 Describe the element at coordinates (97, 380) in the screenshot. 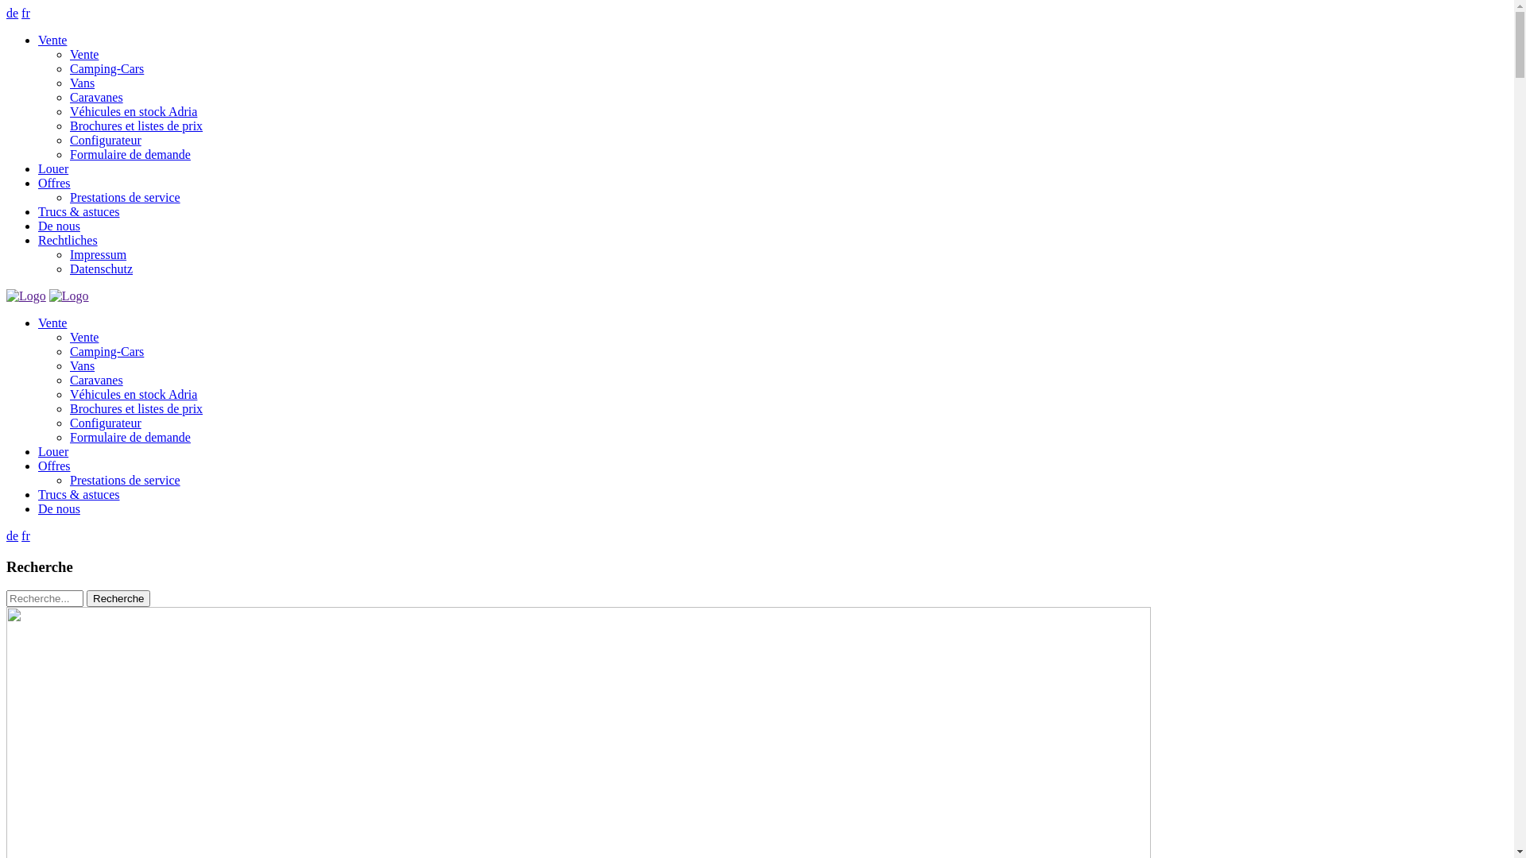

I see `Caravanes` at that location.